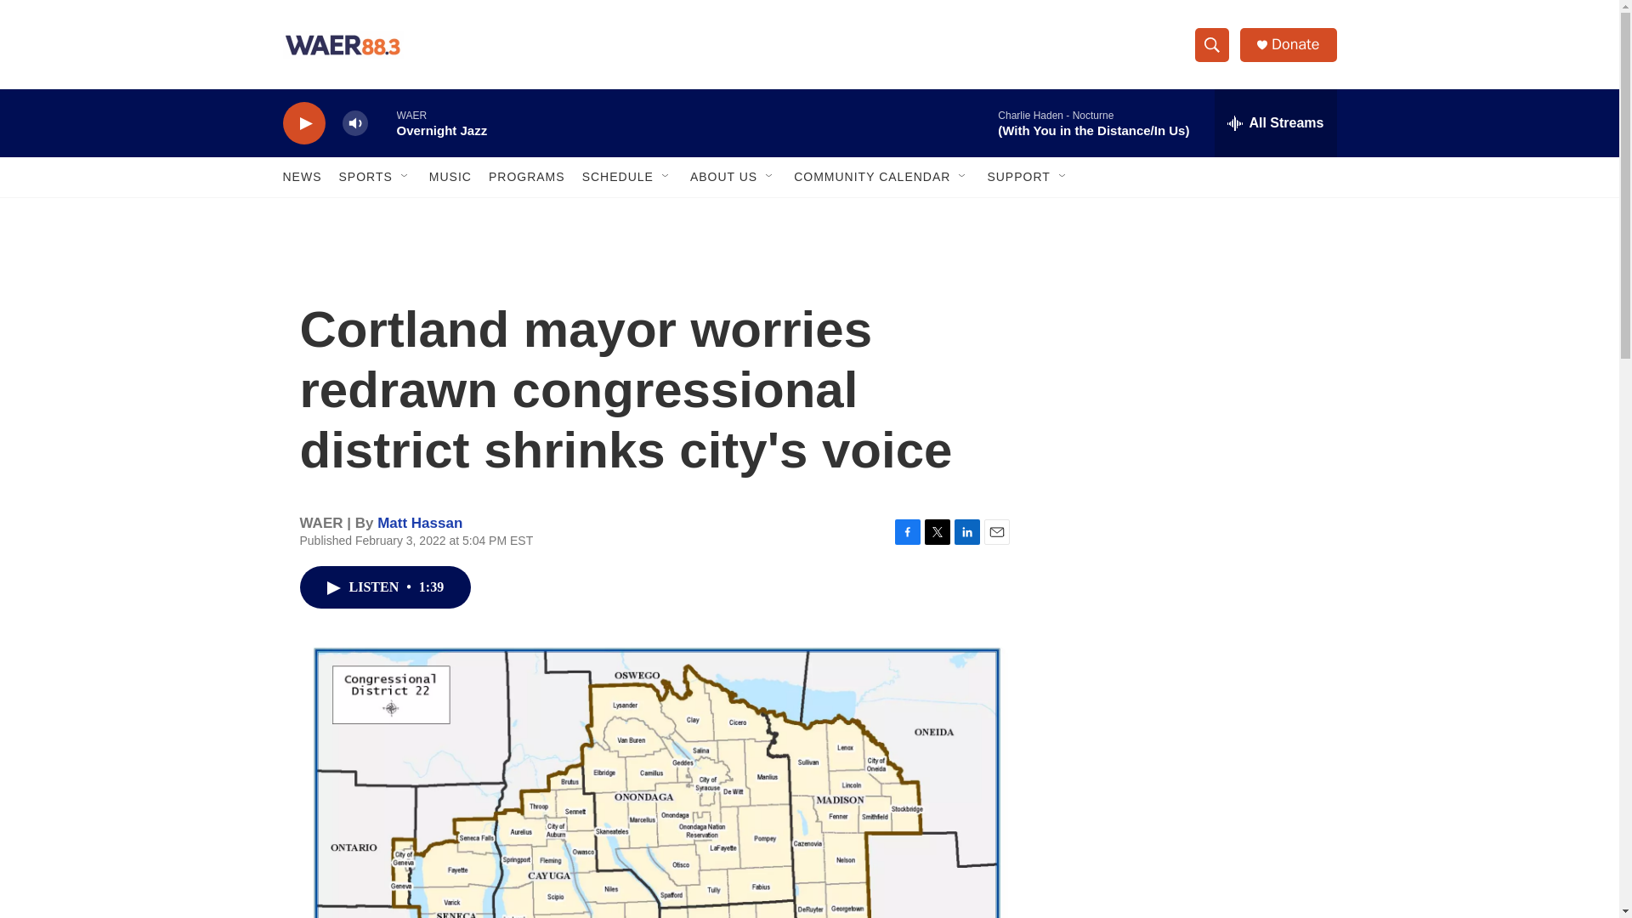 This screenshot has height=918, width=1632. What do you see at coordinates (1191, 355) in the screenshot?
I see `3rd party ad content` at bounding box center [1191, 355].